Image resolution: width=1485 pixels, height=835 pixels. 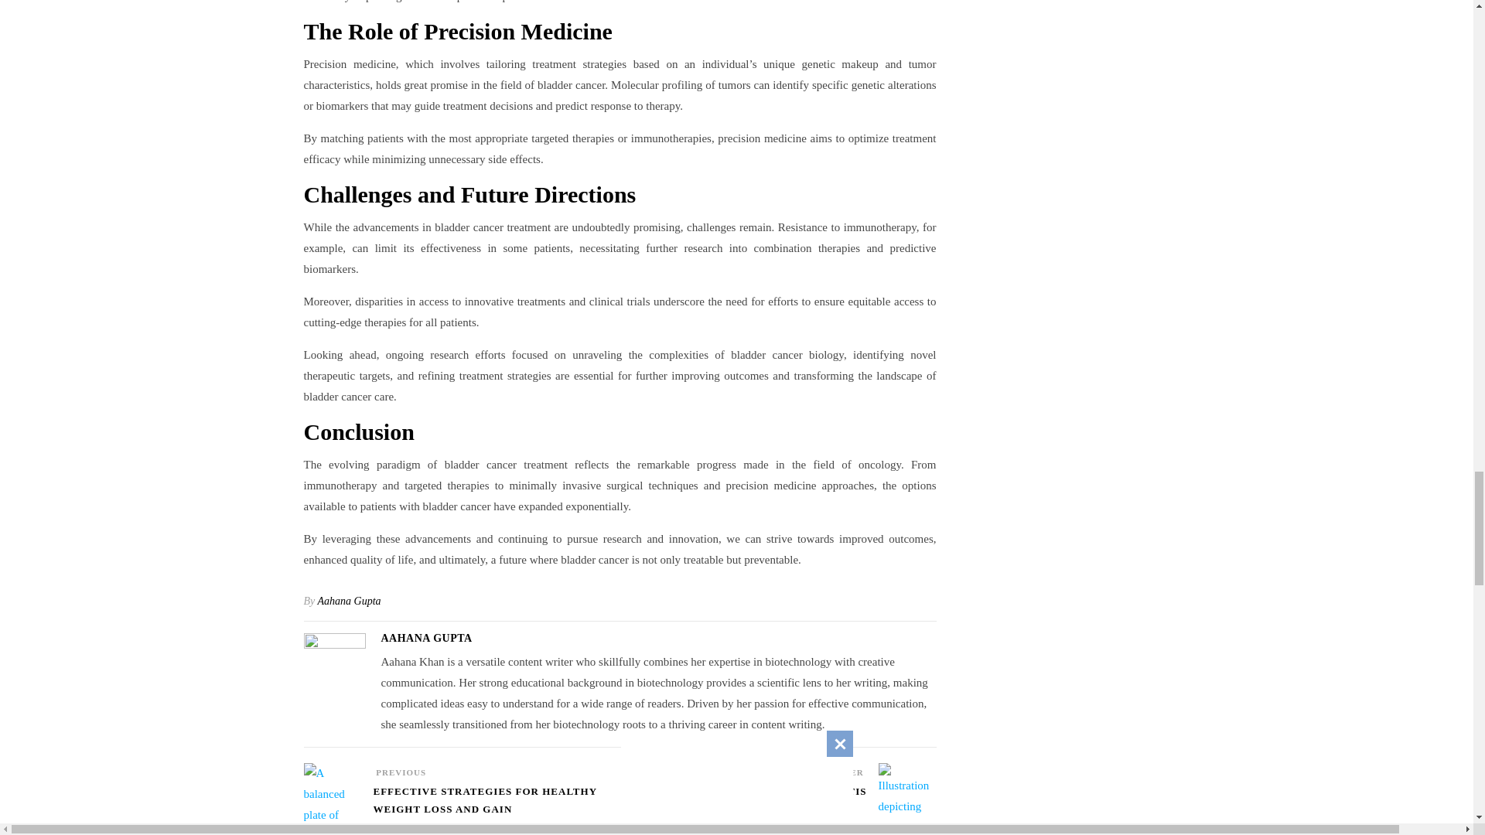 What do you see at coordinates (350, 602) in the screenshot?
I see `Posts by Aahana Gupta` at bounding box center [350, 602].